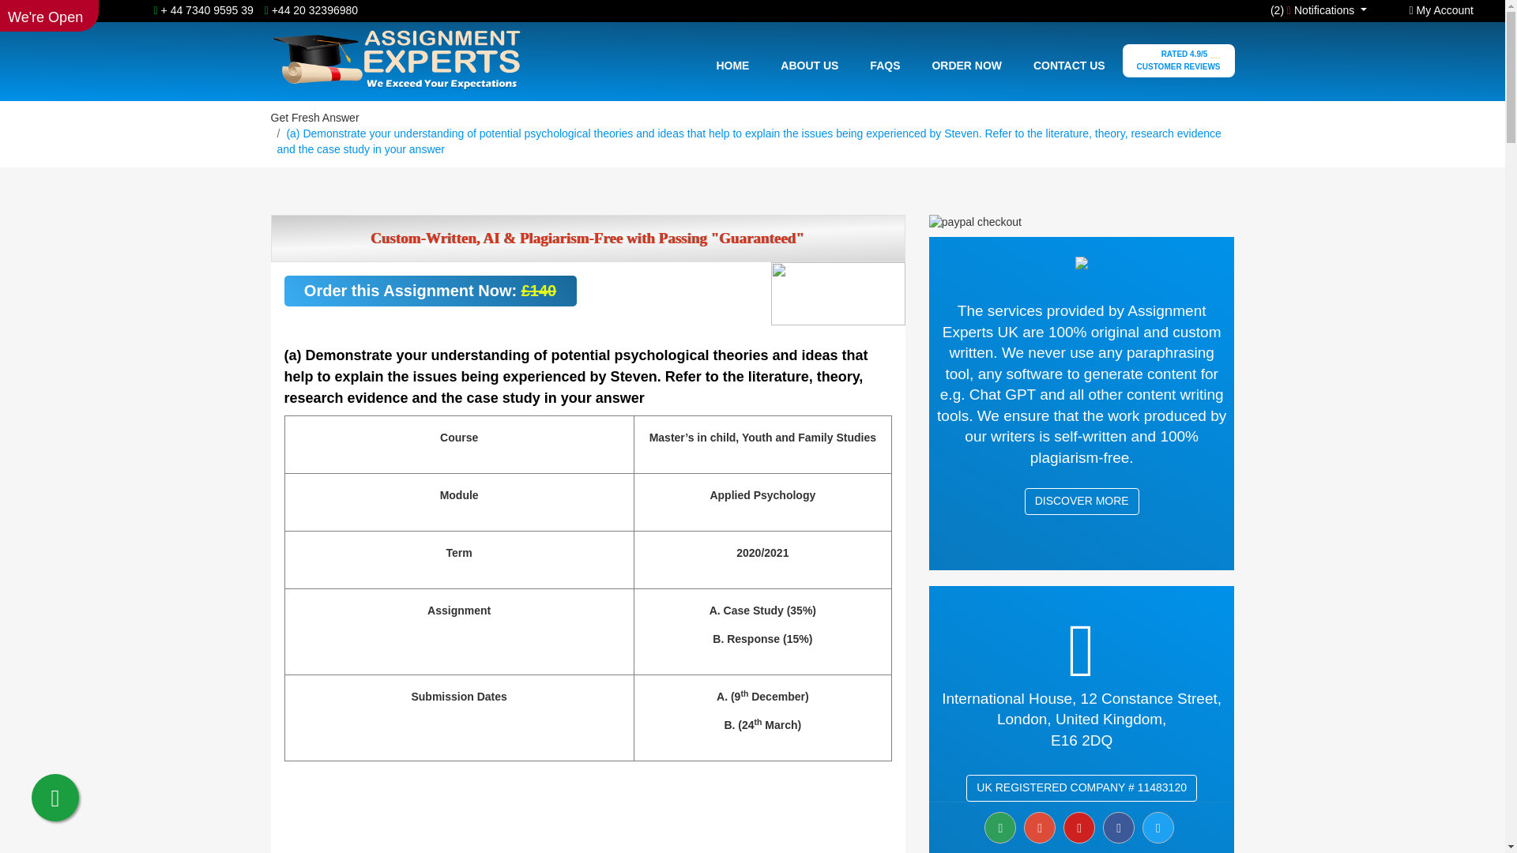 This screenshot has height=853, width=1517. I want to click on Land Line, so click(307, 9).